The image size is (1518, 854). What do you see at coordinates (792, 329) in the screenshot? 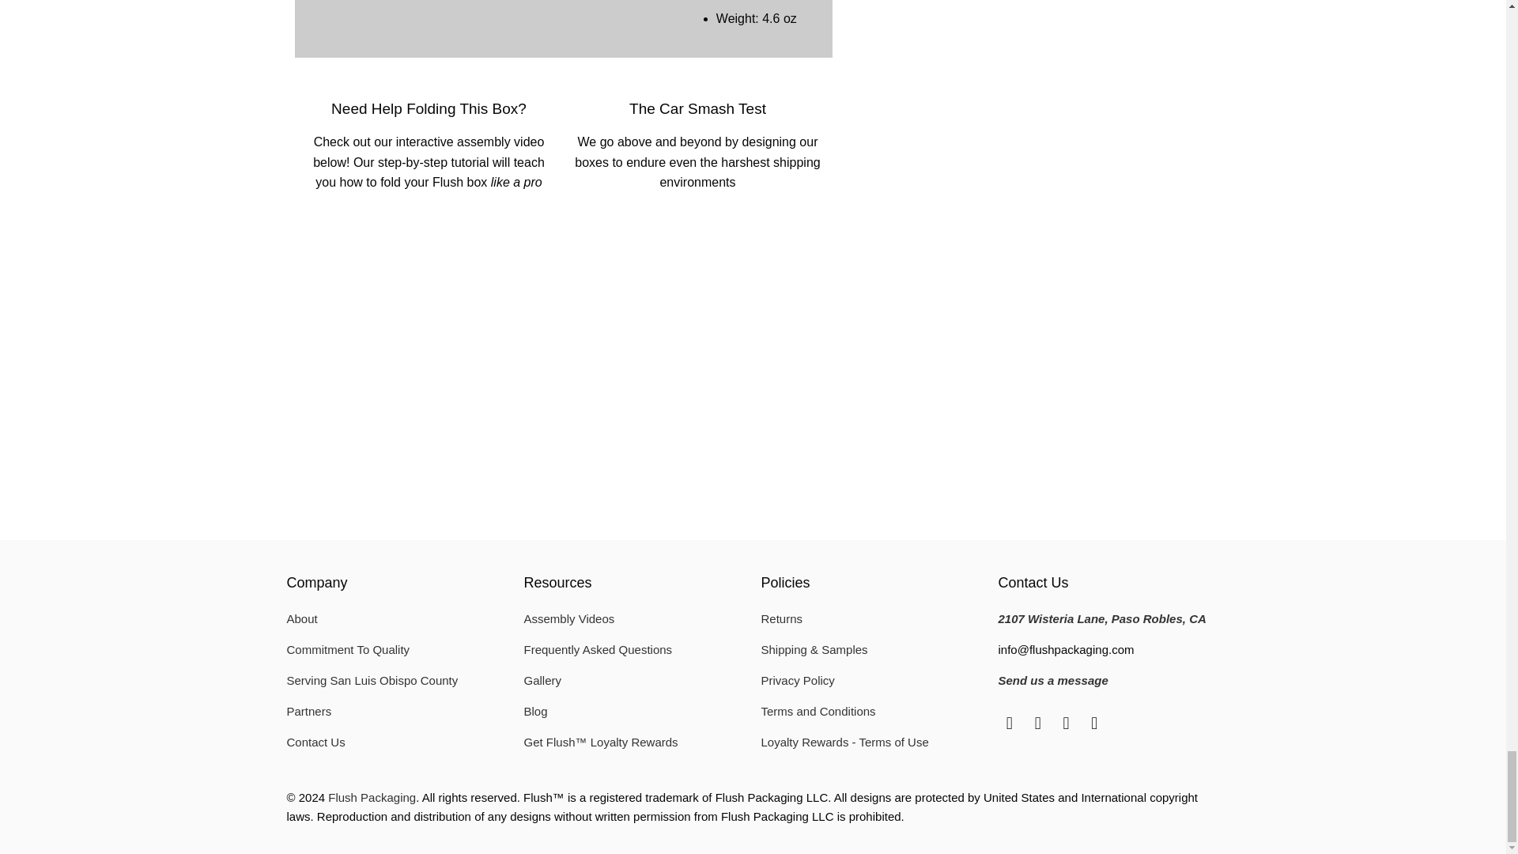
I see `YouTube video player` at bounding box center [792, 329].